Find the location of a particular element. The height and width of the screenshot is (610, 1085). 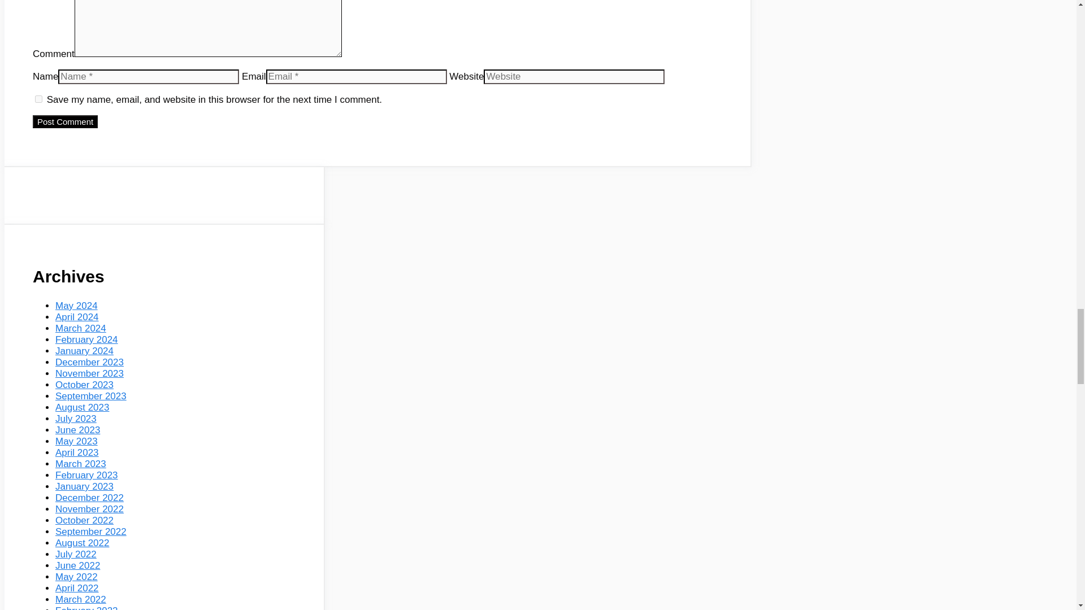

yes is located at coordinates (38, 99).